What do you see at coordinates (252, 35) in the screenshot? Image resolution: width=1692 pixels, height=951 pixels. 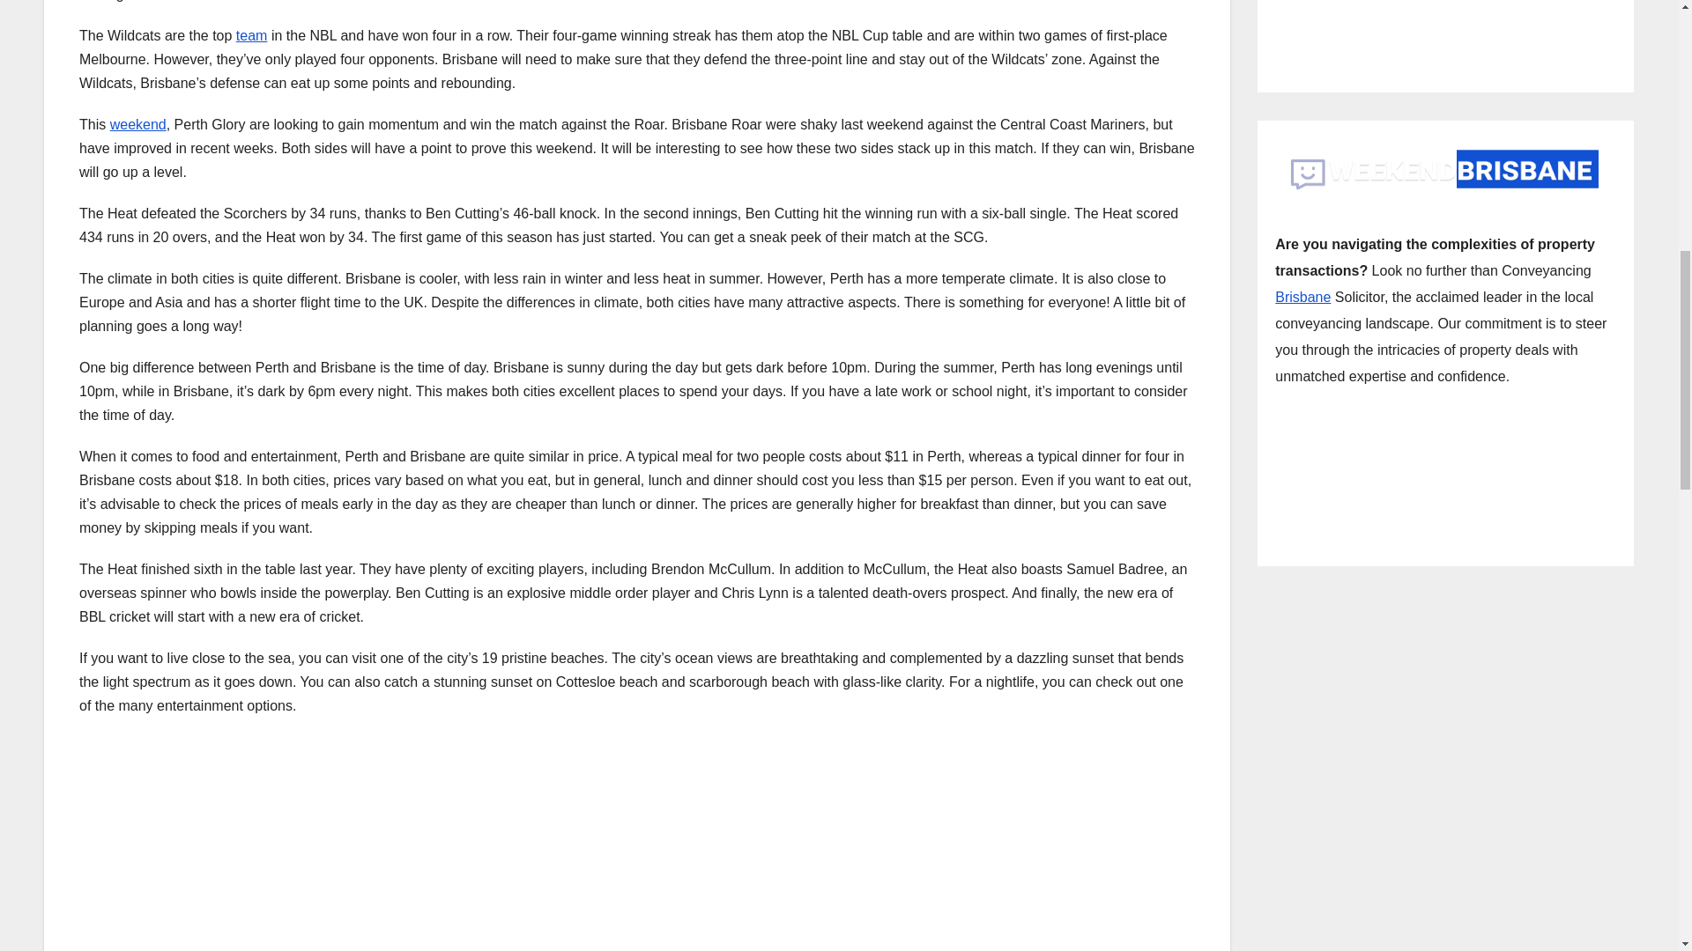 I see `team` at bounding box center [252, 35].